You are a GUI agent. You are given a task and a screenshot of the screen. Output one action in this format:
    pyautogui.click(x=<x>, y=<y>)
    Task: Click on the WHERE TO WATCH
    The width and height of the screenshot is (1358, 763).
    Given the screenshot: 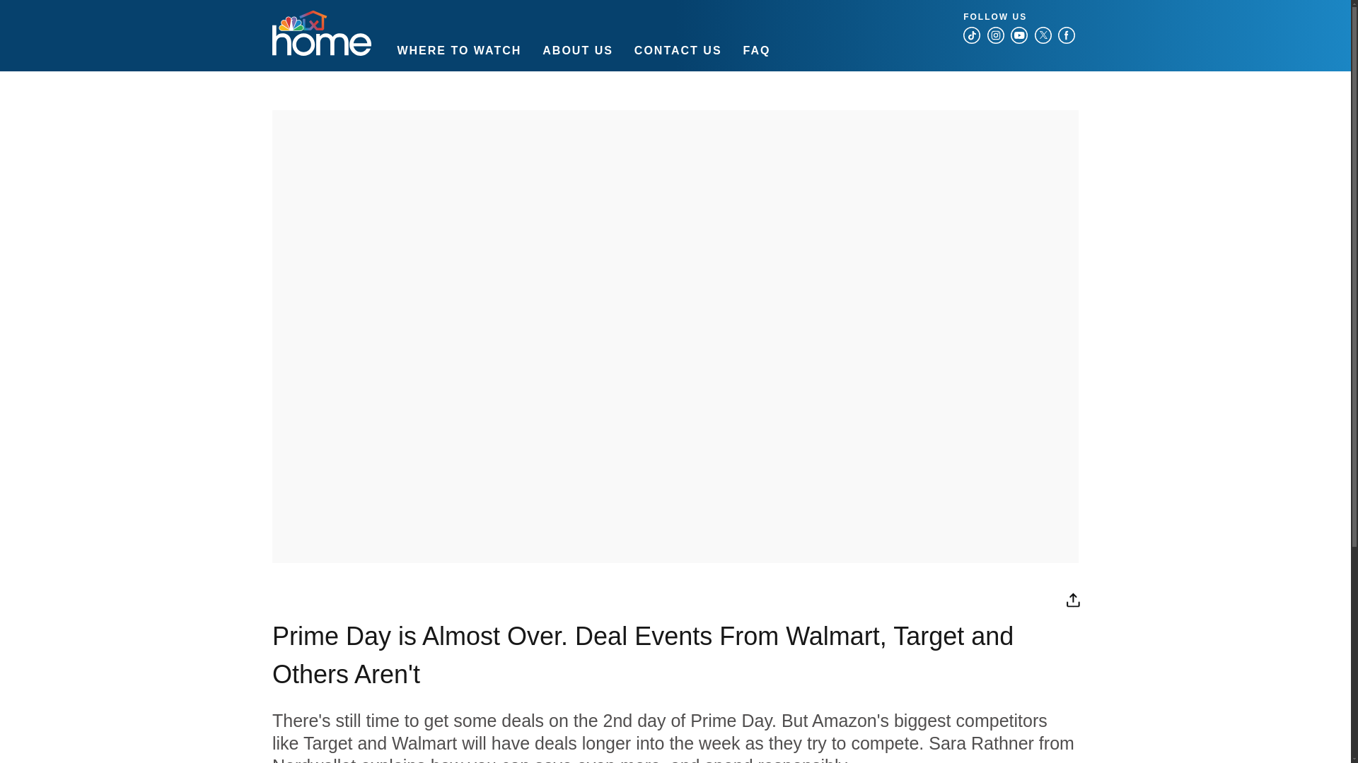 What is the action you would take?
    pyautogui.click(x=458, y=49)
    